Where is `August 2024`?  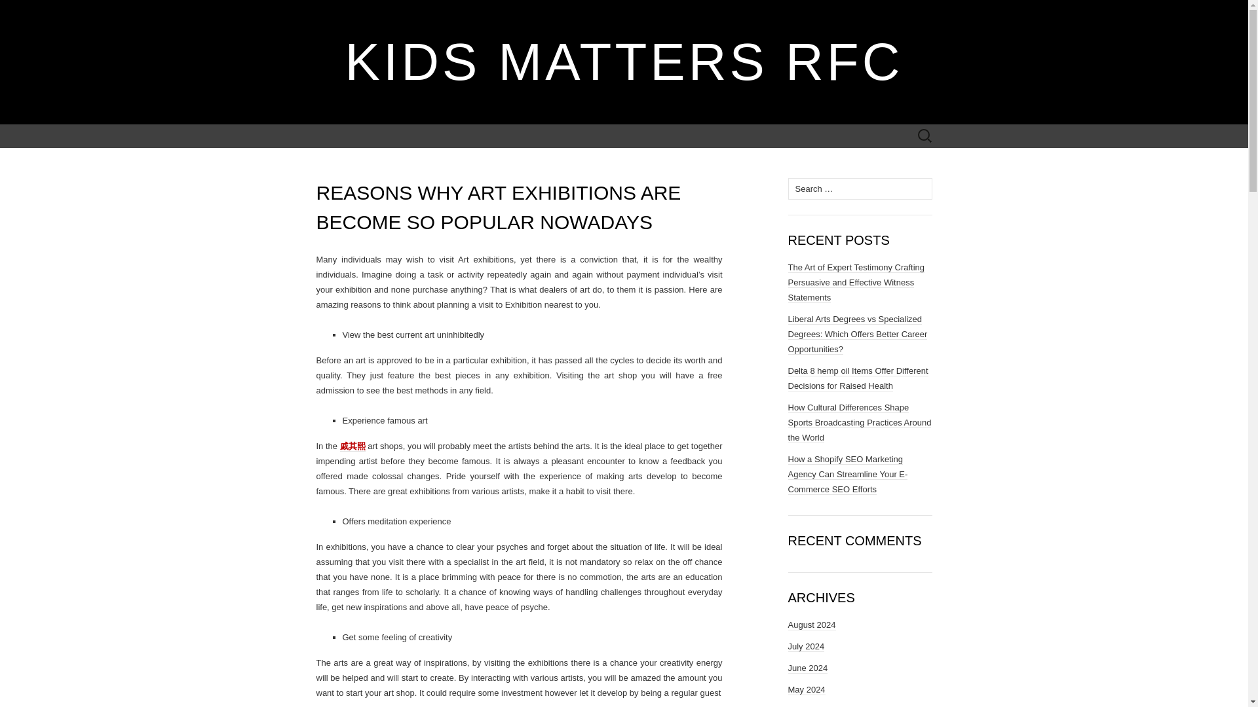
August 2024 is located at coordinates (811, 625).